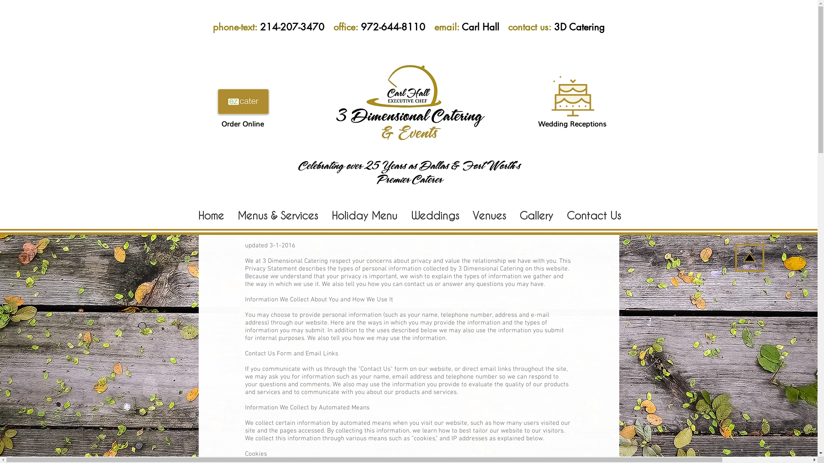 This screenshot has width=824, height=463. What do you see at coordinates (536, 215) in the screenshot?
I see `Gallery` at bounding box center [536, 215].